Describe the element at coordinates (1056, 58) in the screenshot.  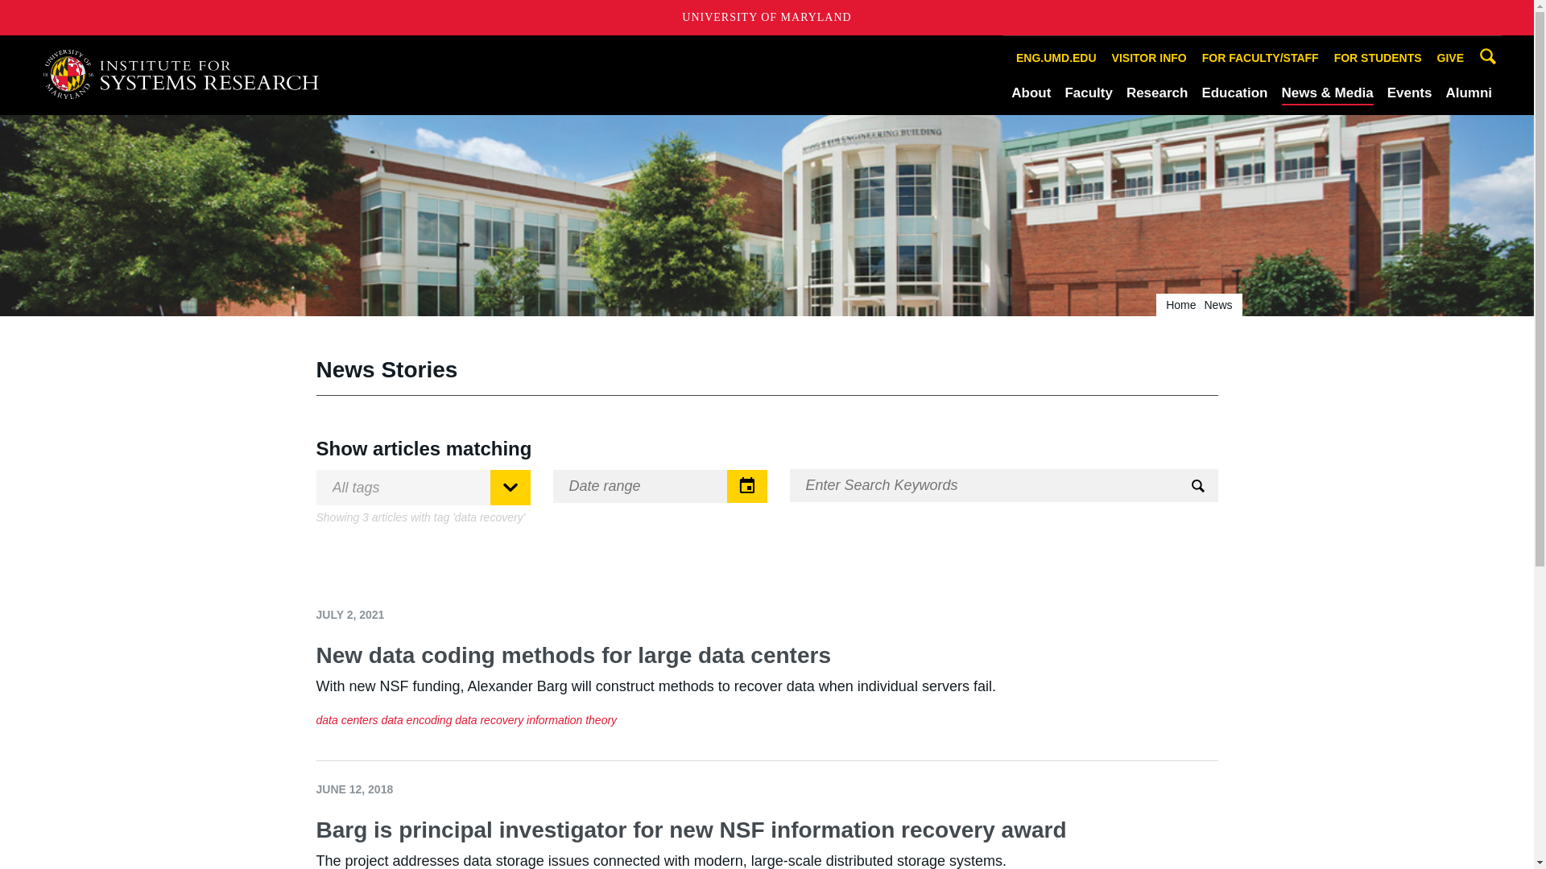
I see `ENG.UMD.EDU` at that location.